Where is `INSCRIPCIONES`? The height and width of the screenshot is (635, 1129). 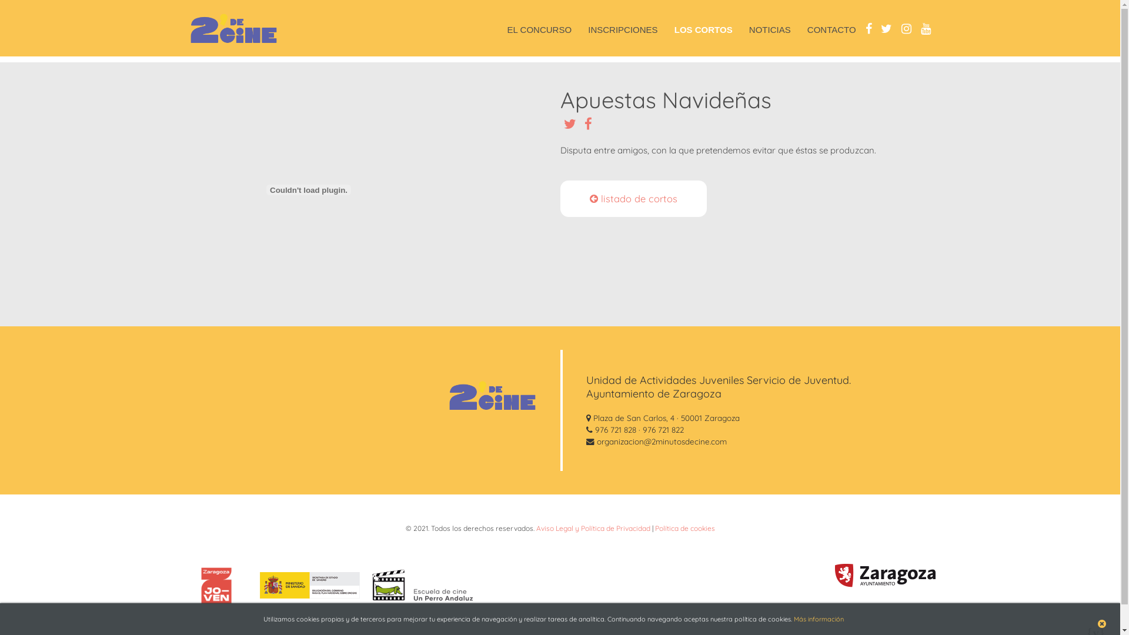
INSCRIPCIONES is located at coordinates (622, 29).